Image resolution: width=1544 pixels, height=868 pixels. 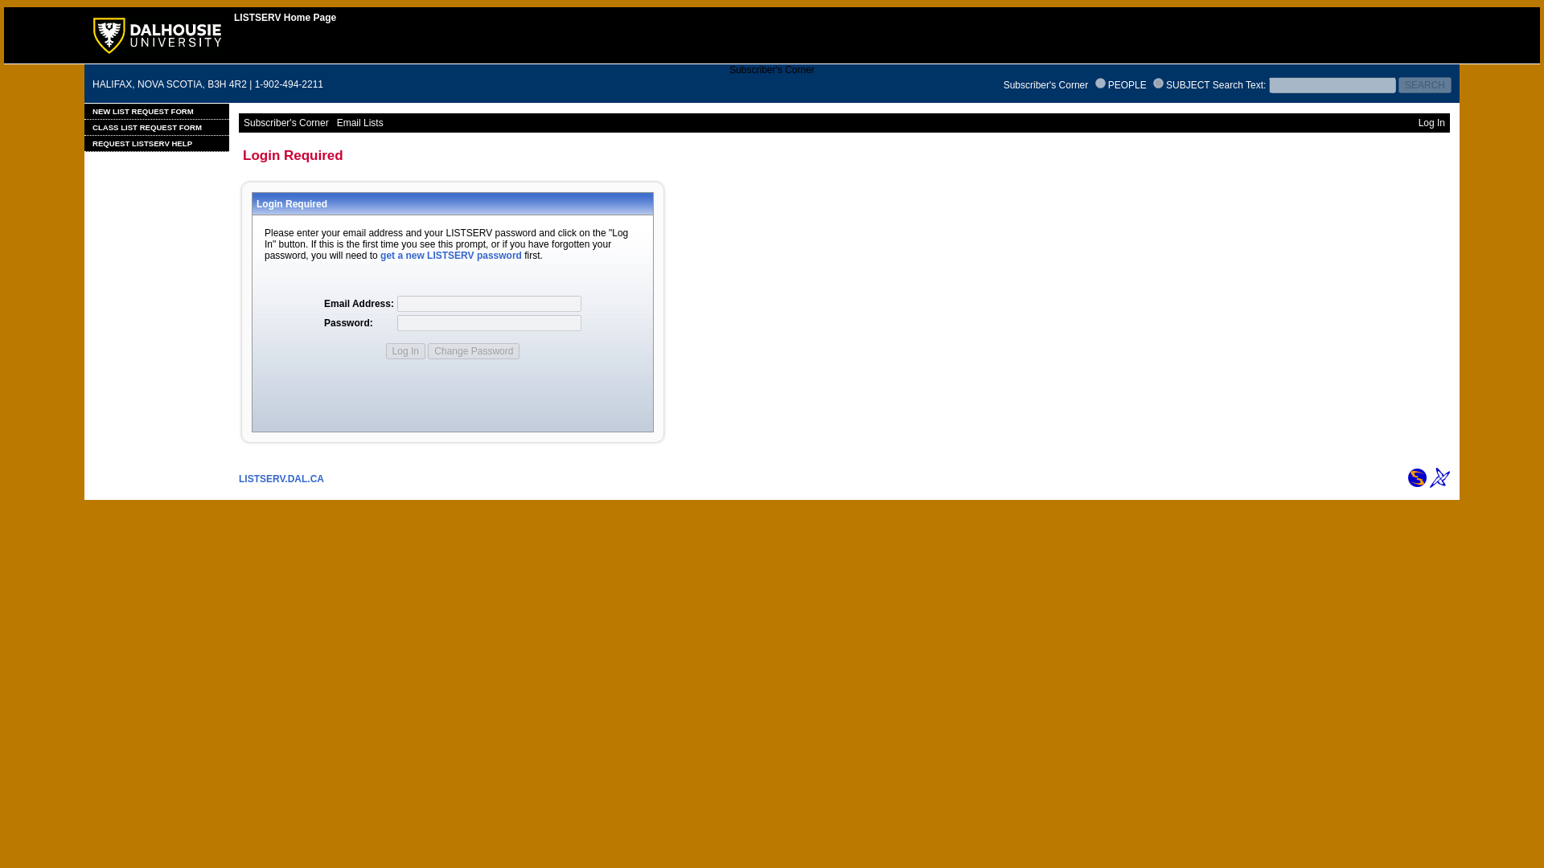 I want to click on SEARCH, so click(x=1425, y=85).